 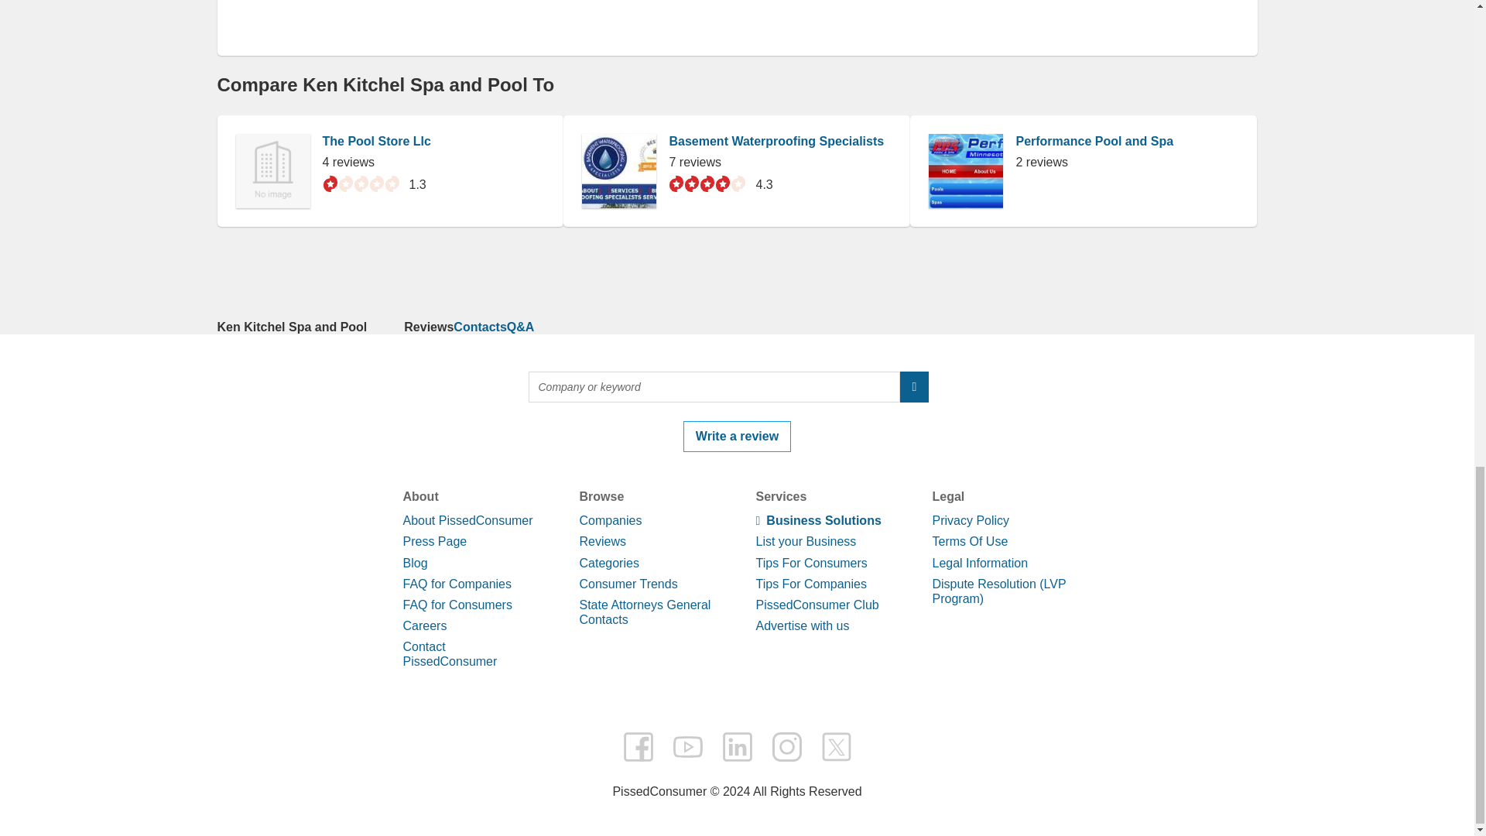 What do you see at coordinates (970, 520) in the screenshot?
I see `Privacy Policy` at bounding box center [970, 520].